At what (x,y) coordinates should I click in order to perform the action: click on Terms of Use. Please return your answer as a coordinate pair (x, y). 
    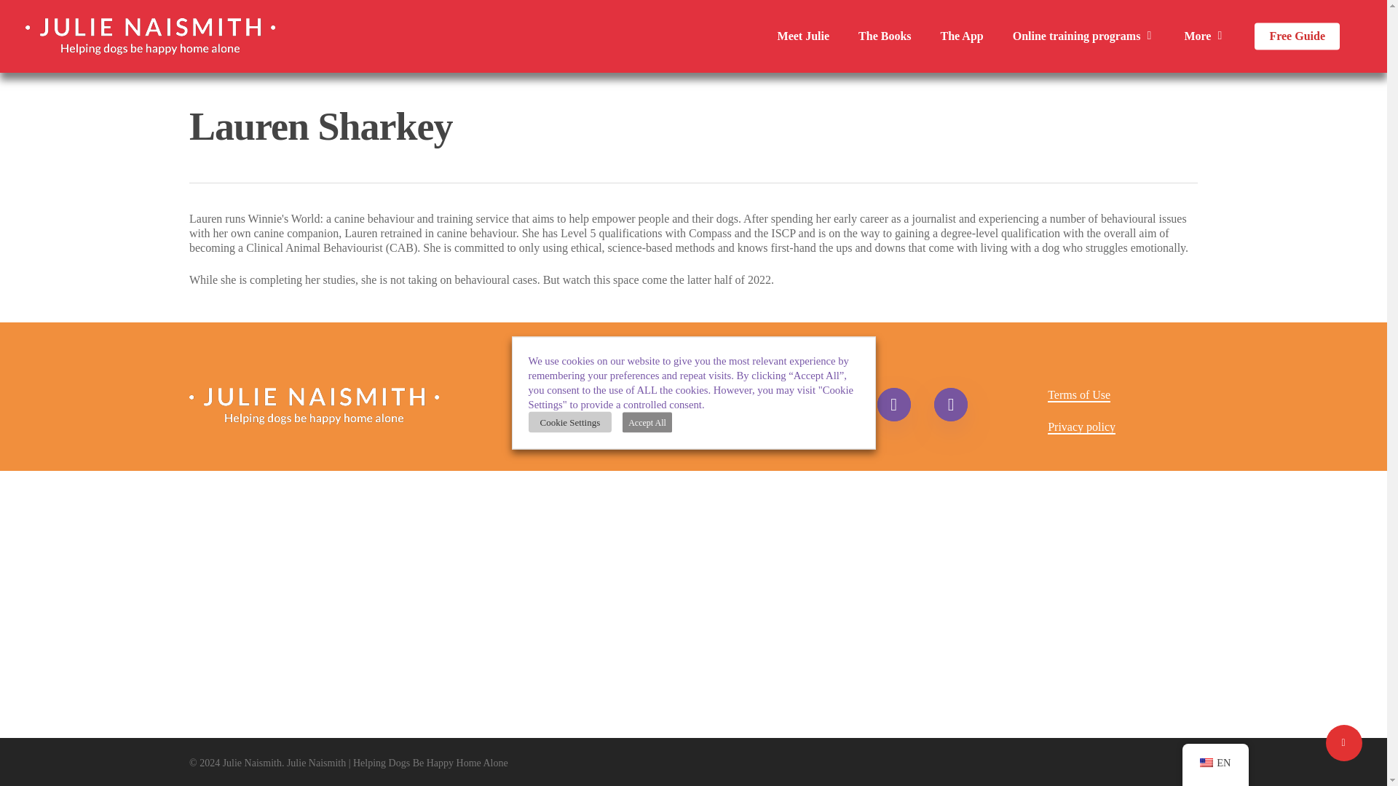
    Looking at the image, I should click on (1078, 394).